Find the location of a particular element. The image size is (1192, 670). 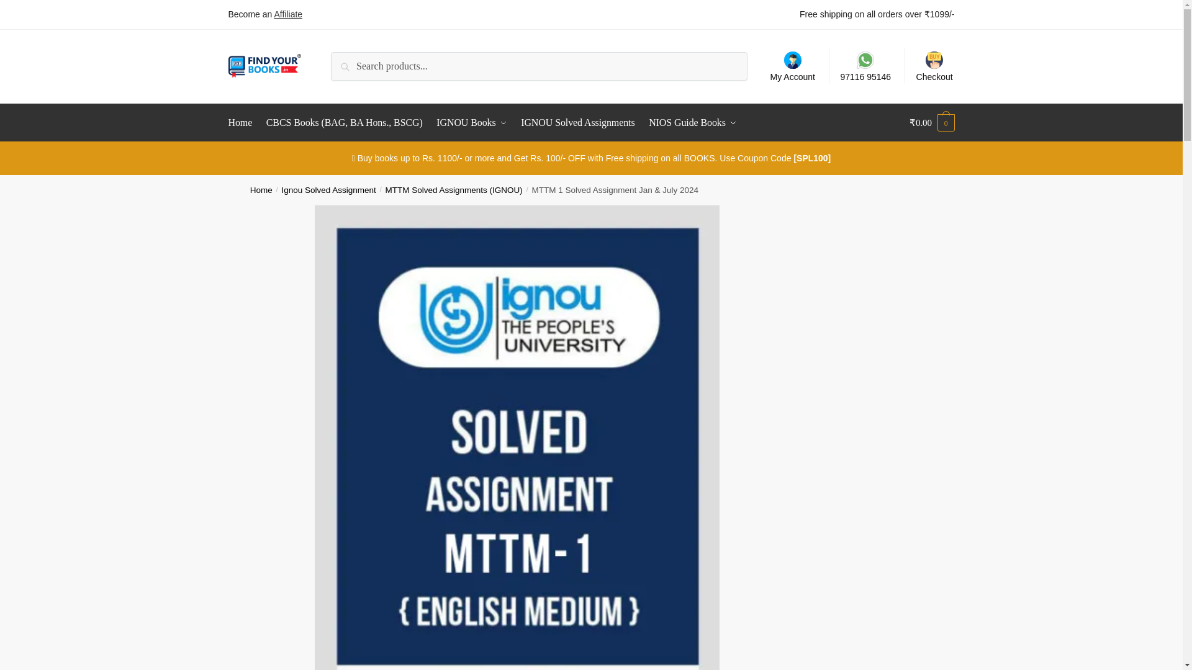

View your shopping cart is located at coordinates (931, 123).